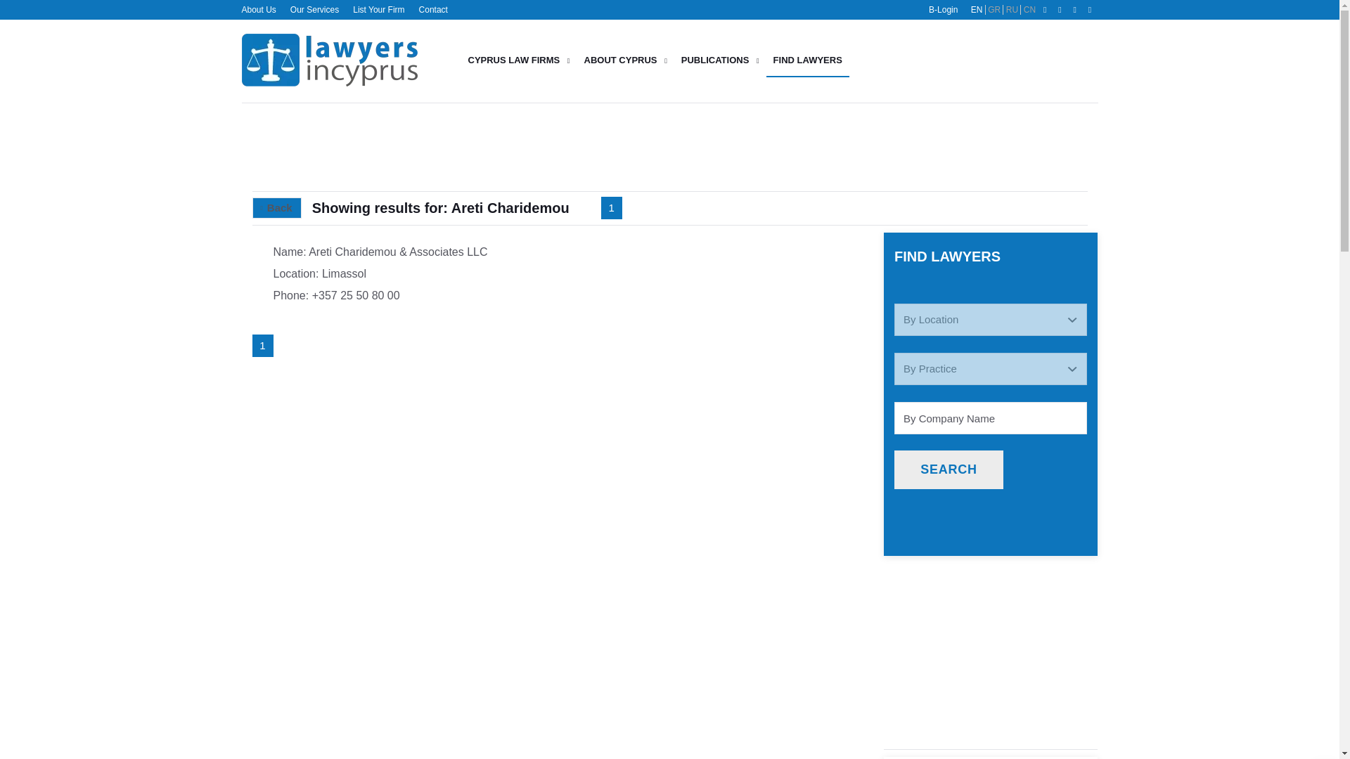 Image resolution: width=1350 pixels, height=759 pixels. What do you see at coordinates (991, 602) in the screenshot?
I see `3rd party ad content` at bounding box center [991, 602].